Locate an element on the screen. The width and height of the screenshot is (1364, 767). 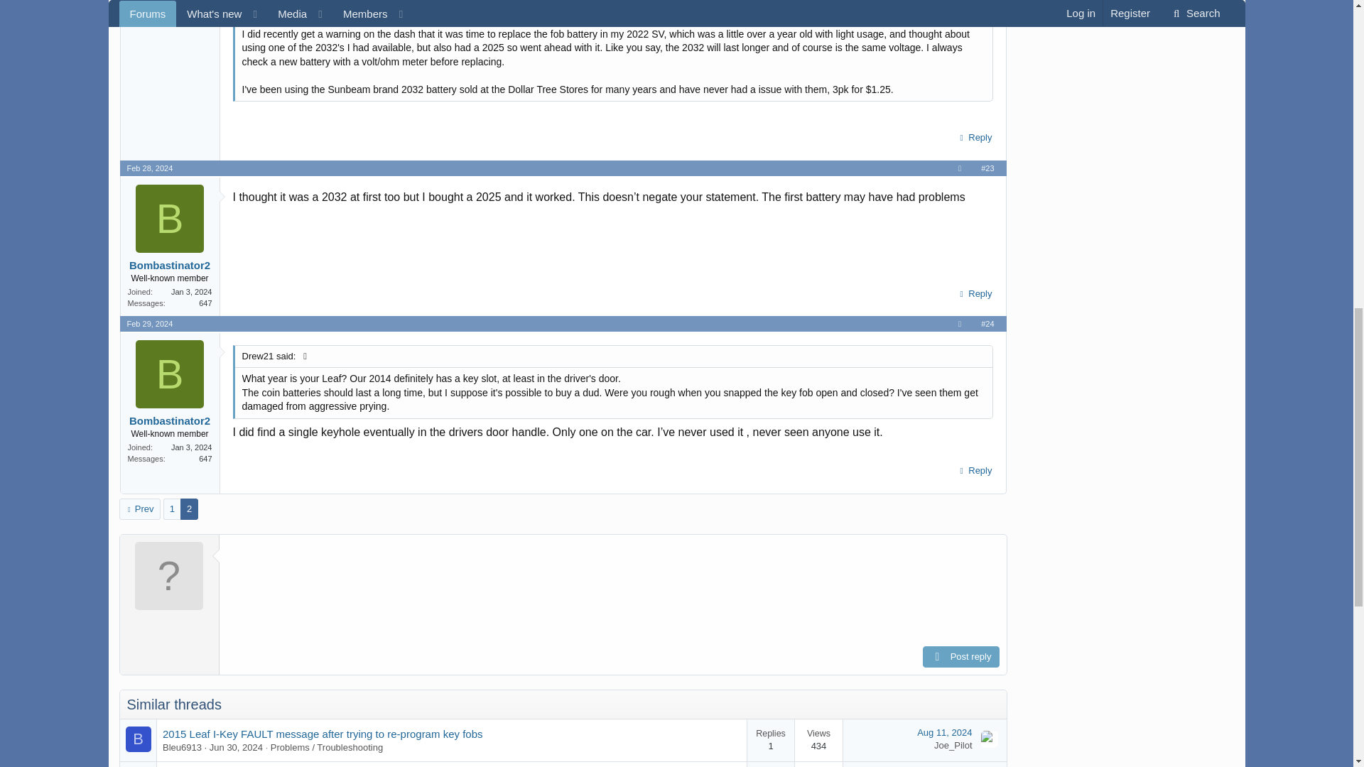
Feb 28, 2024 at 10:09 AM is located at coordinates (149, 168).